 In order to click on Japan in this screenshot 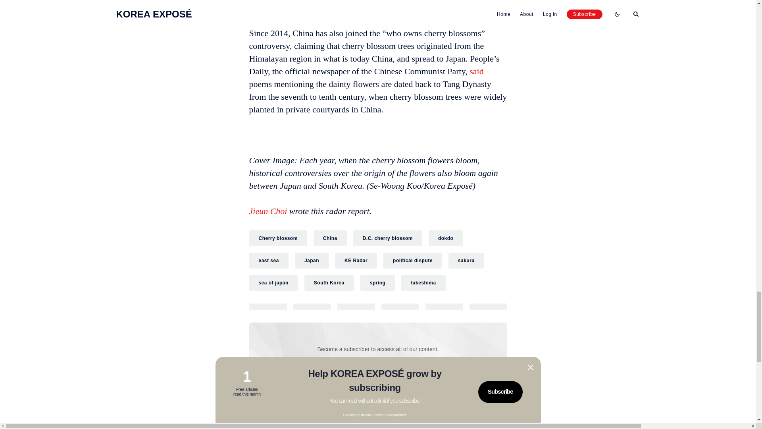, I will do `click(312, 261)`.